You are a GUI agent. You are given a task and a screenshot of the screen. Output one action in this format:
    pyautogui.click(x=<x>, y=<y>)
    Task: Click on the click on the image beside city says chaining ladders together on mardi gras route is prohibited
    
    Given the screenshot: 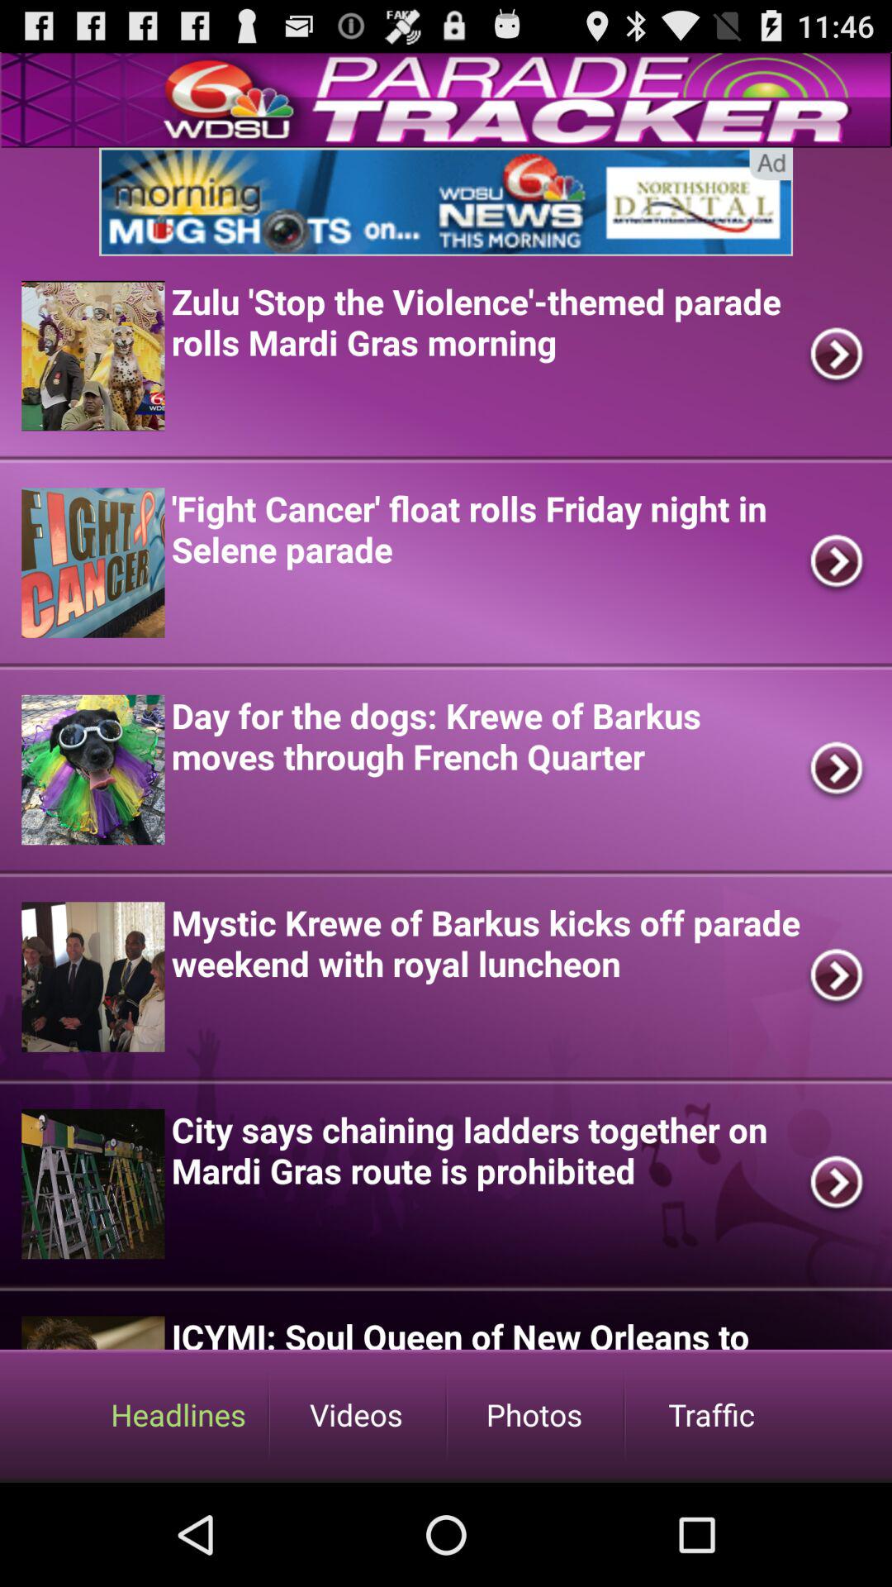 What is the action you would take?
    pyautogui.click(x=93, y=1184)
    